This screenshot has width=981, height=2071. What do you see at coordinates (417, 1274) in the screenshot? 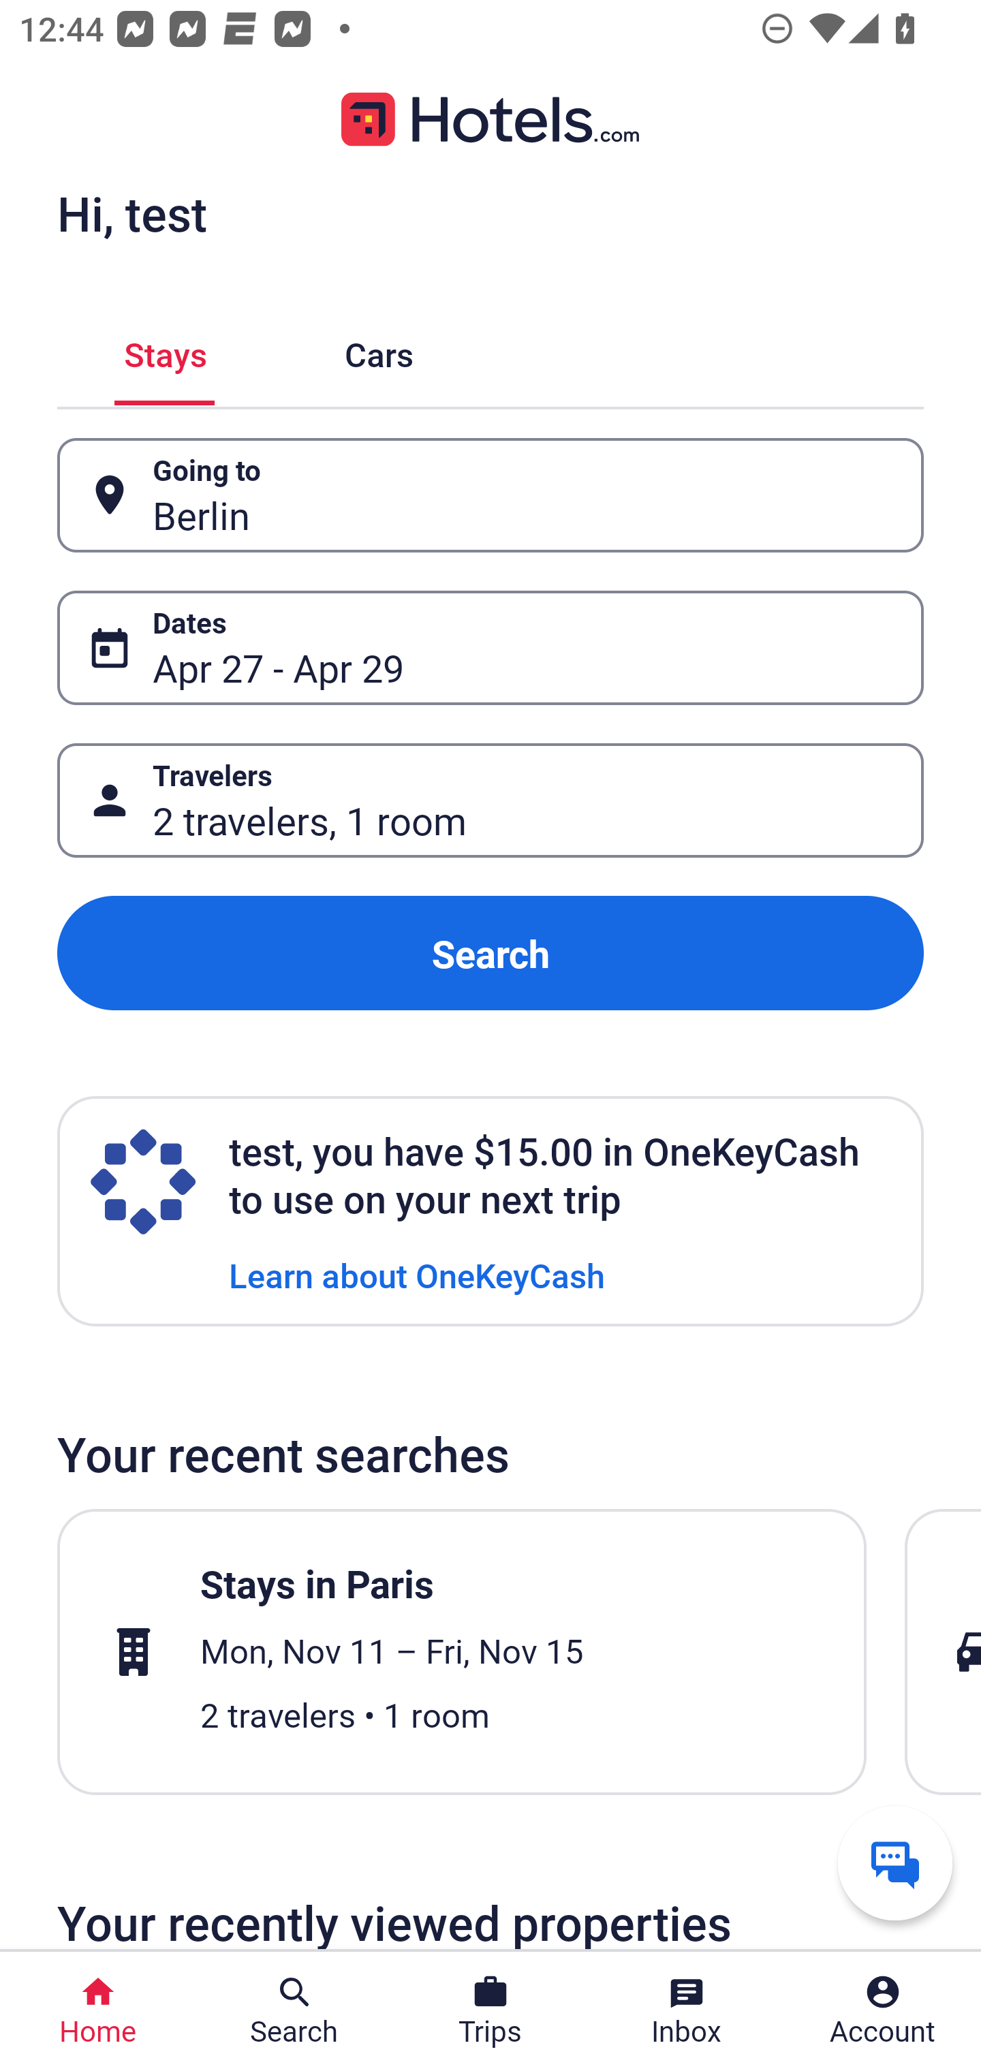
I see `Learn about OneKeyCash Learn about OneKeyCash Link` at bounding box center [417, 1274].